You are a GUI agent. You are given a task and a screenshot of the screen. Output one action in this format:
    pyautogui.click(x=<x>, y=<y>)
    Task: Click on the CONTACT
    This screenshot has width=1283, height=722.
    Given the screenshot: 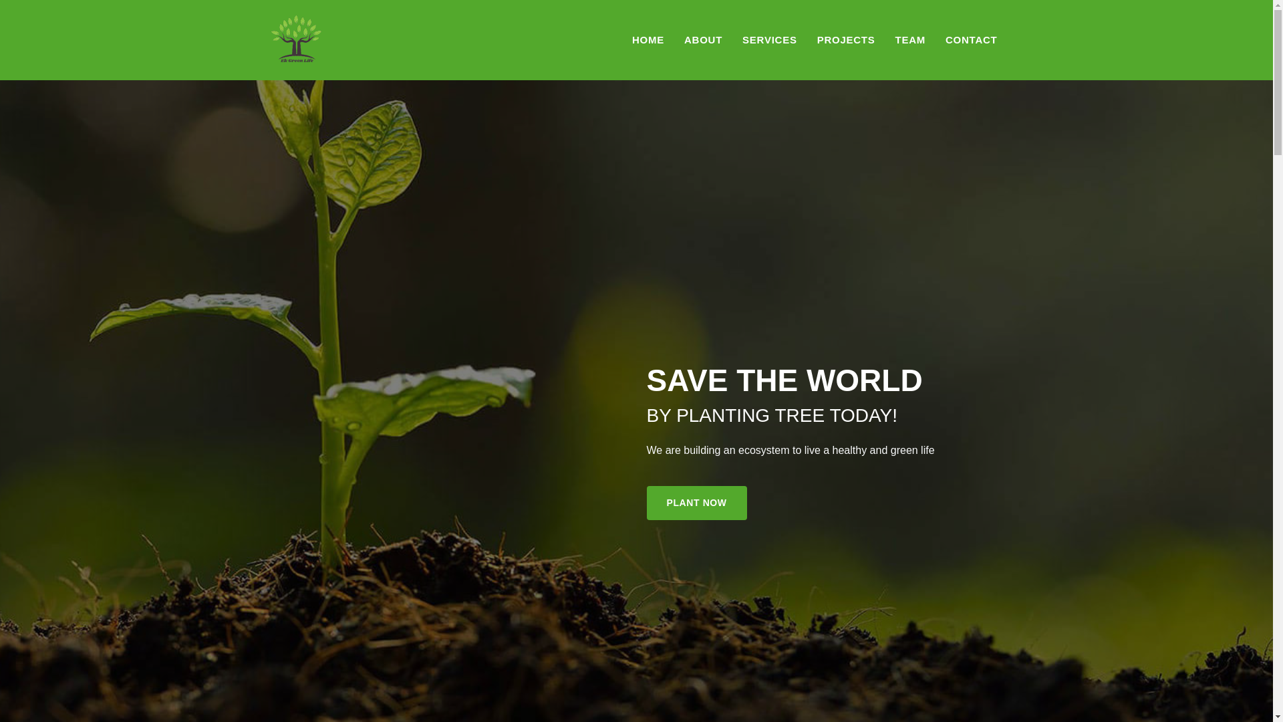 What is the action you would take?
    pyautogui.click(x=971, y=39)
    